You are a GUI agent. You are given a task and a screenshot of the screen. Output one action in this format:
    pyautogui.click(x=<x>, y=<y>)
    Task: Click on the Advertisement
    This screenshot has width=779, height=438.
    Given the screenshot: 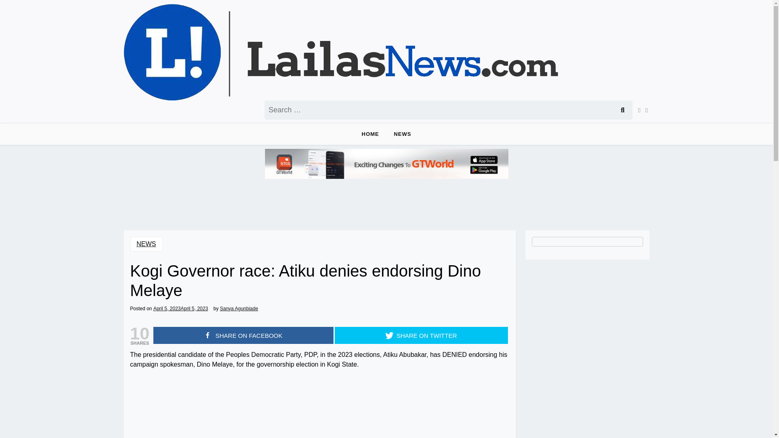 What is the action you would take?
    pyautogui.click(x=319, y=406)
    